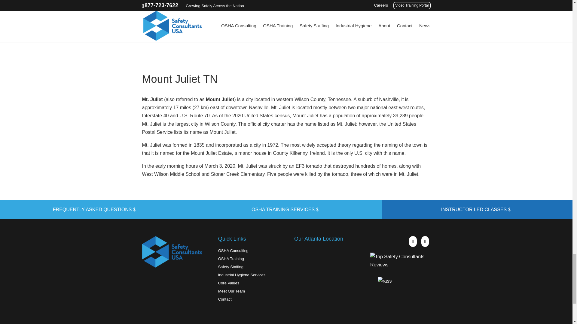  What do you see at coordinates (286, 28) in the screenshot?
I see `Nashville OSHA Training` at bounding box center [286, 28].